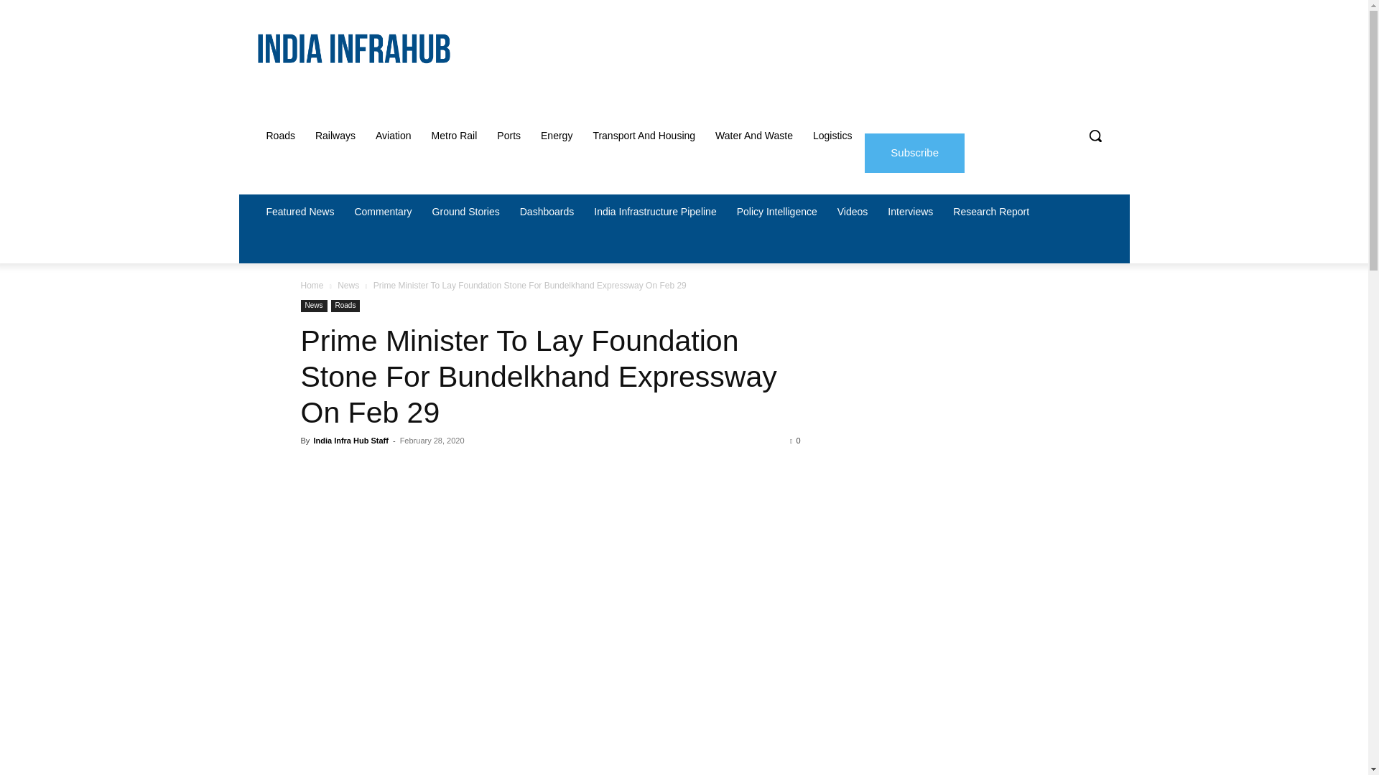  What do you see at coordinates (299, 211) in the screenshot?
I see `Featured News` at bounding box center [299, 211].